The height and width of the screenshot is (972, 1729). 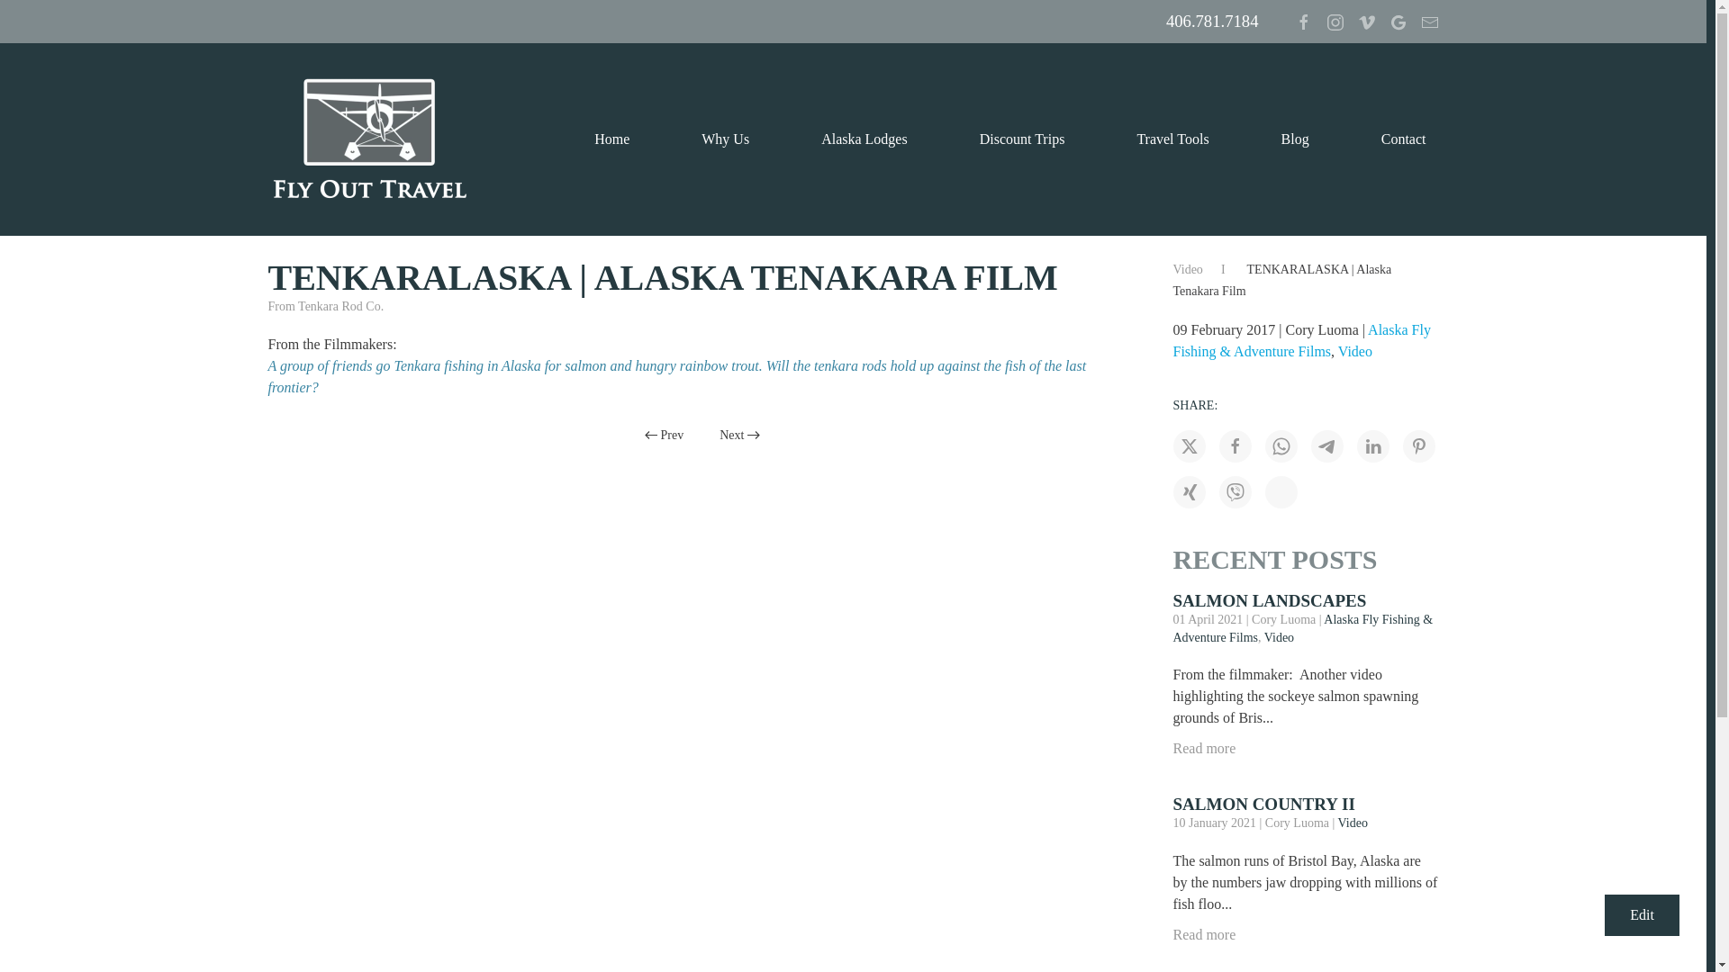 What do you see at coordinates (1212, 23) in the screenshot?
I see `406.781.7184` at bounding box center [1212, 23].